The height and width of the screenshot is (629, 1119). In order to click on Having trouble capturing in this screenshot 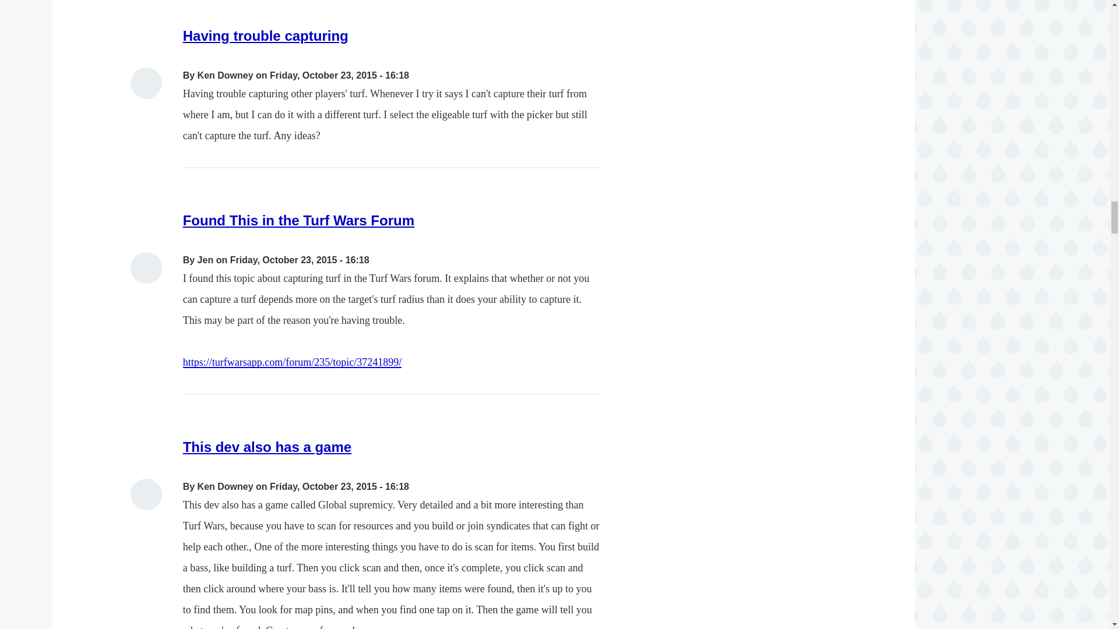, I will do `click(266, 35)`.